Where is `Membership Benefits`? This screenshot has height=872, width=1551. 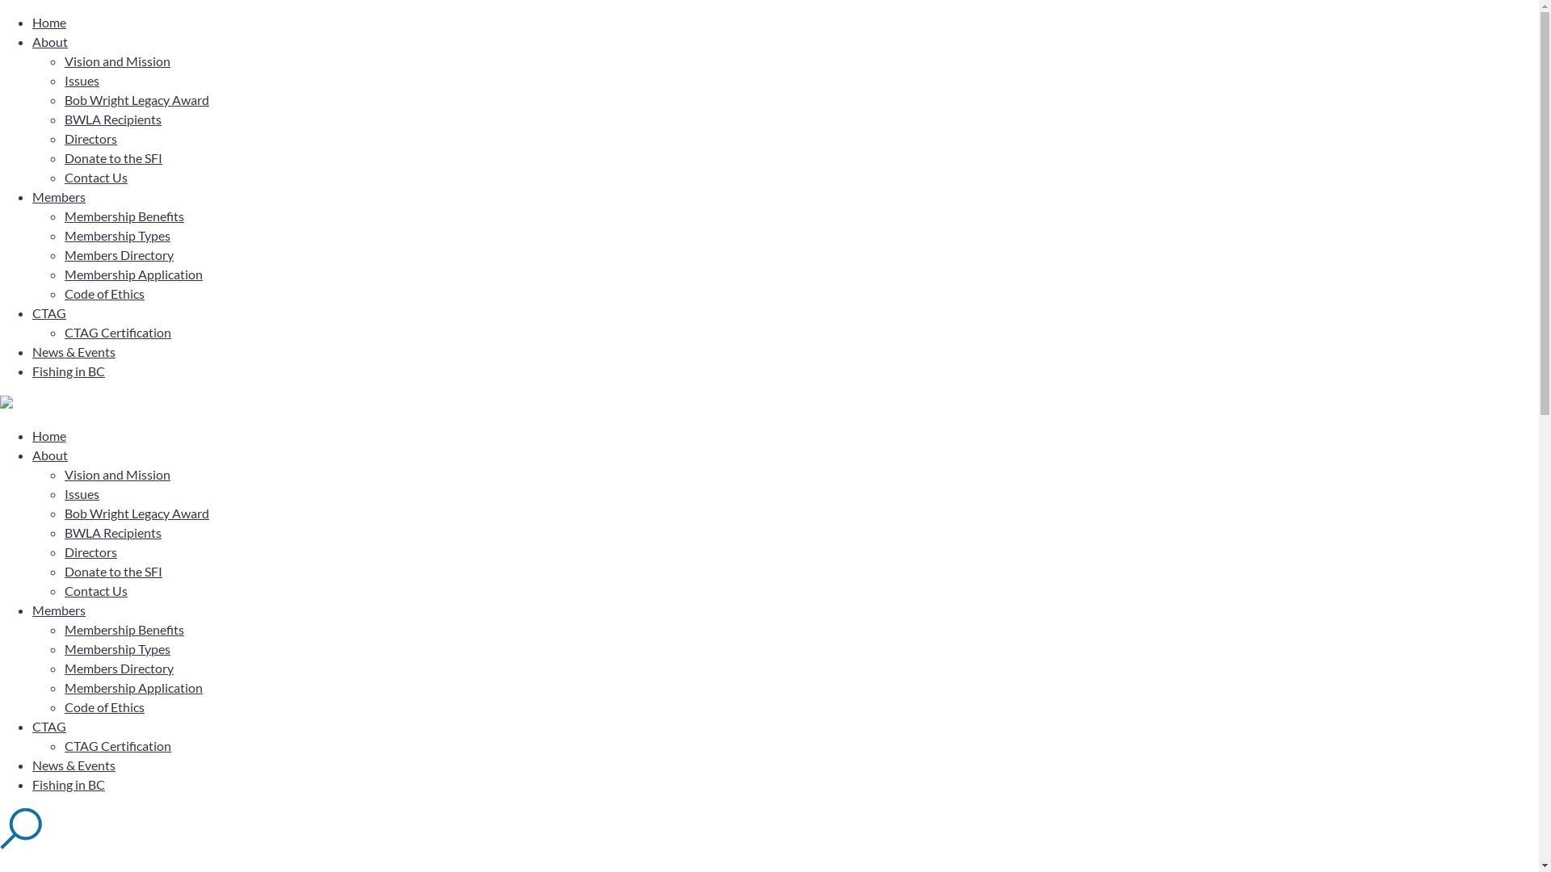
Membership Benefits is located at coordinates (124, 216).